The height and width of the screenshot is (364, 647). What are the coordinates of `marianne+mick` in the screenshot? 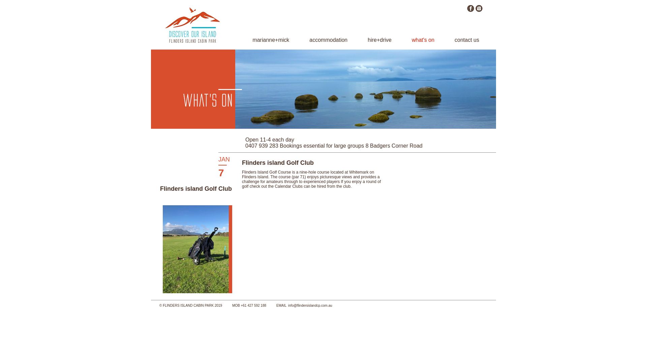 It's located at (271, 40).